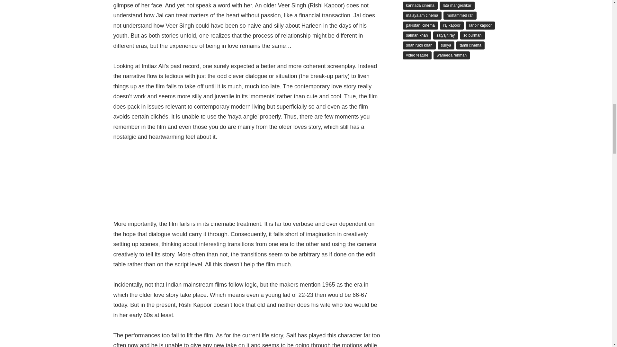 This screenshot has width=617, height=347. I want to click on Advertisement, so click(248, 184).